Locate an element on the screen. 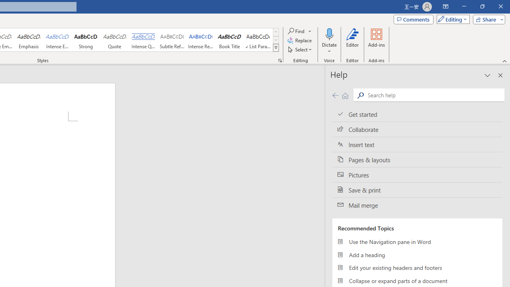  Emphasis is located at coordinates (28, 40).